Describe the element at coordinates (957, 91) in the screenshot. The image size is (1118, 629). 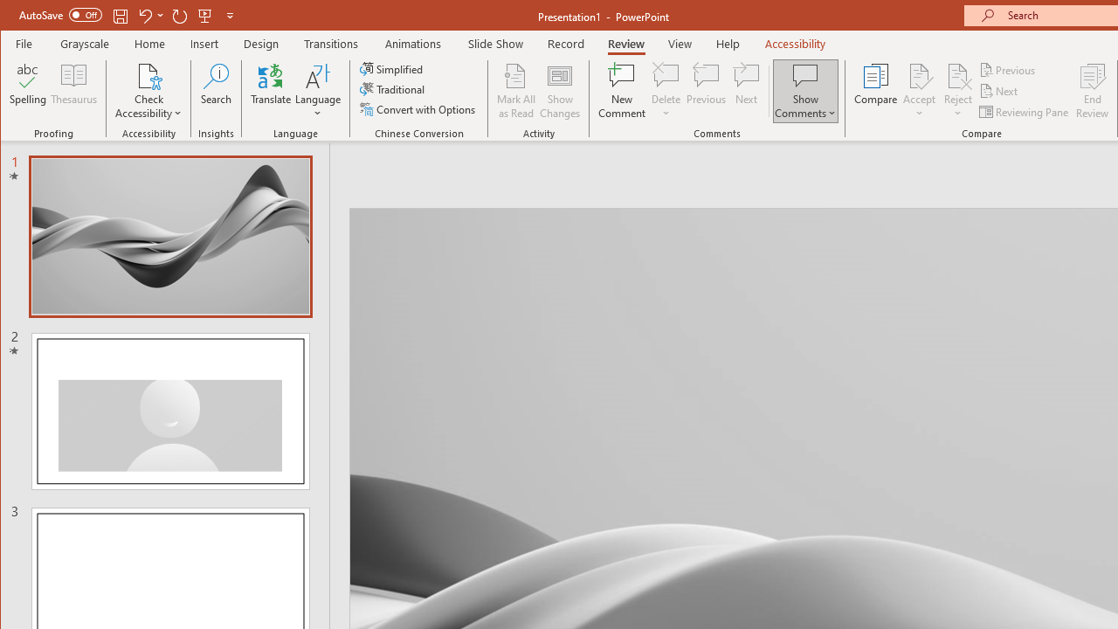
I see `Reject` at that location.